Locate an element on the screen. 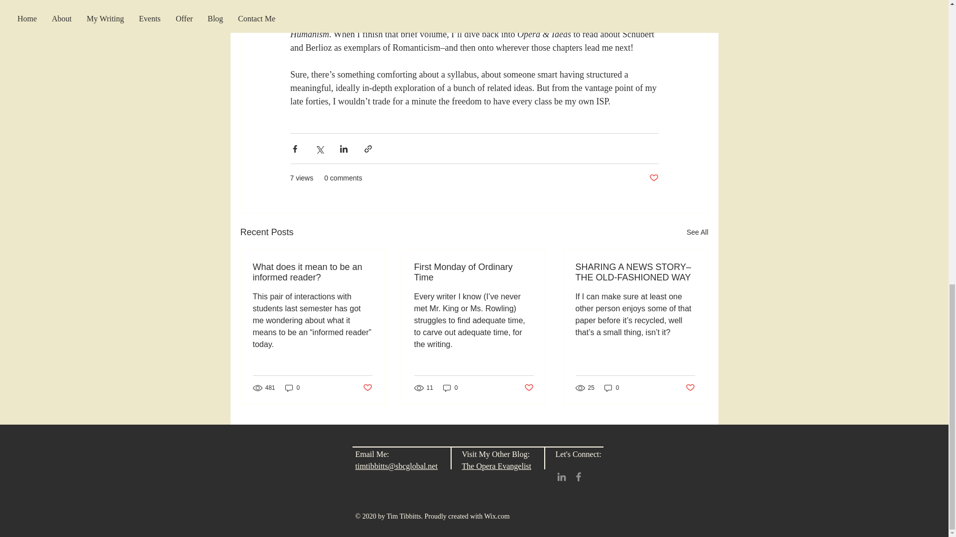 Image resolution: width=956 pixels, height=537 pixels. See All is located at coordinates (697, 232).